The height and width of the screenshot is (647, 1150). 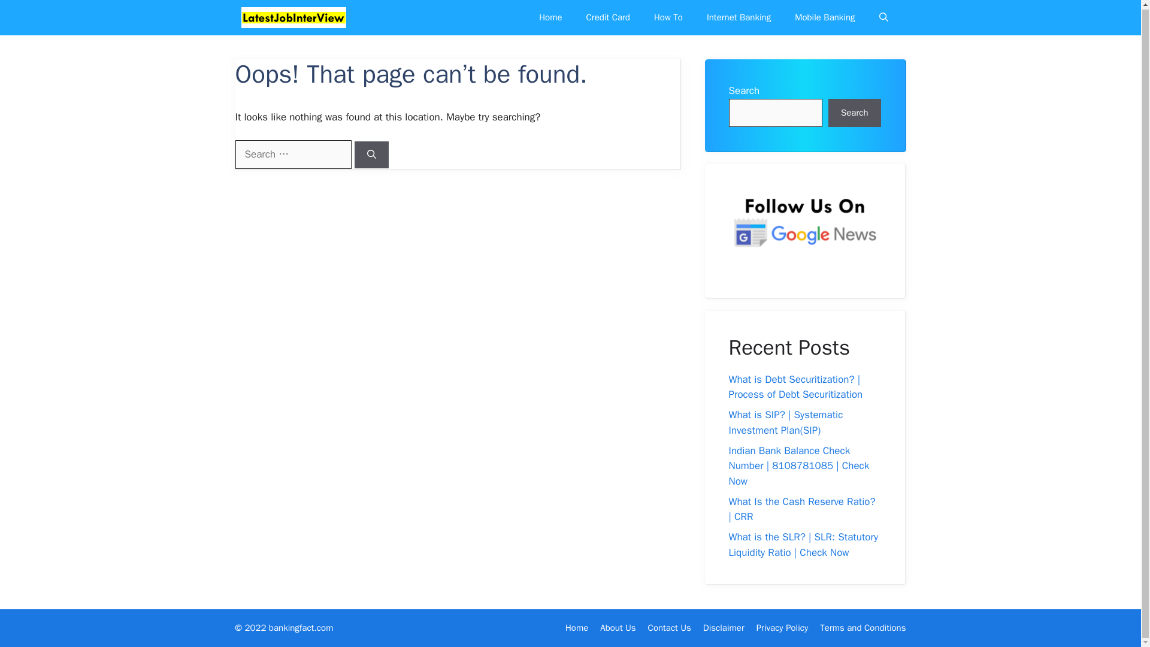 What do you see at coordinates (854, 113) in the screenshot?
I see `Search` at bounding box center [854, 113].